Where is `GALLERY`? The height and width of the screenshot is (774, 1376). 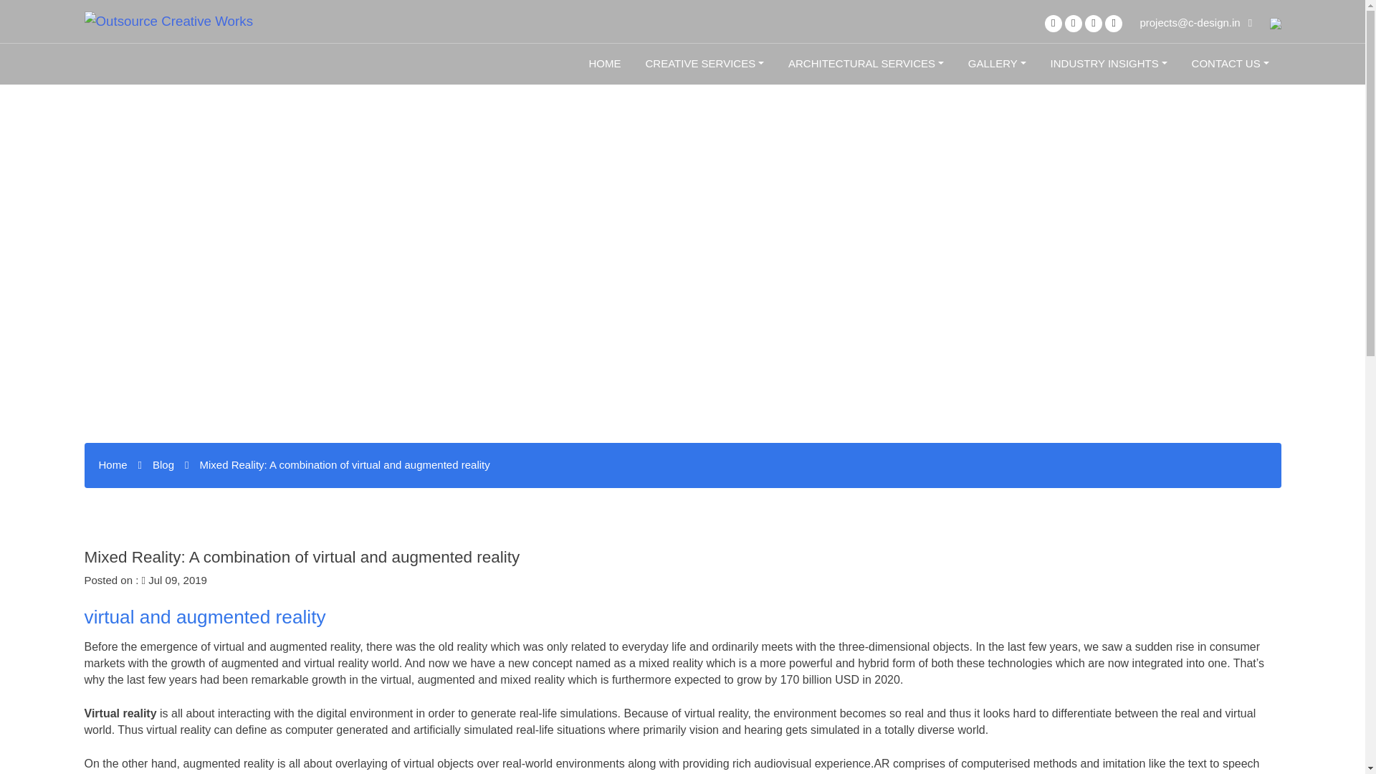
GALLERY is located at coordinates (998, 64).